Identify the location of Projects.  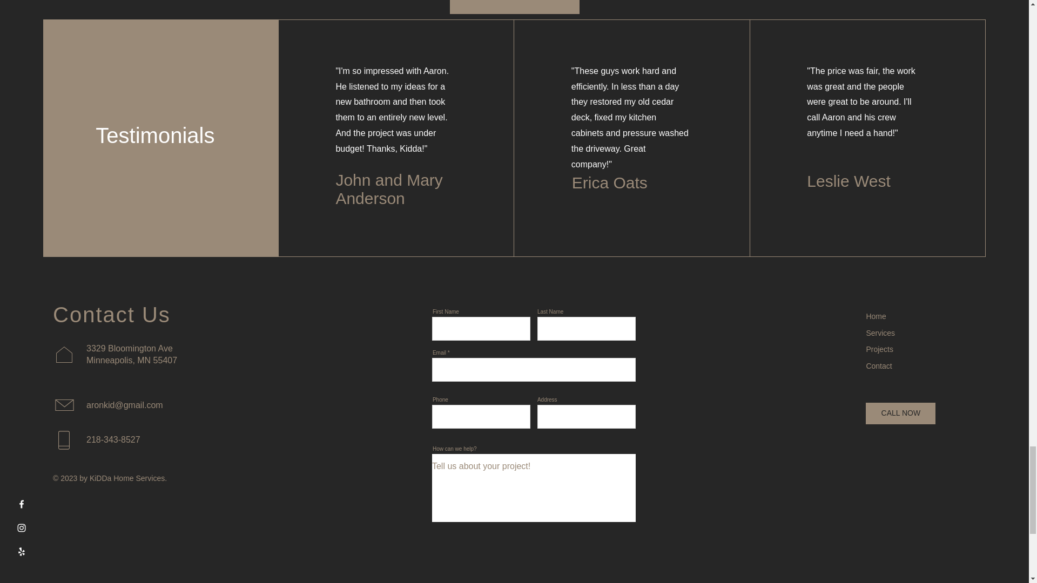
(879, 349).